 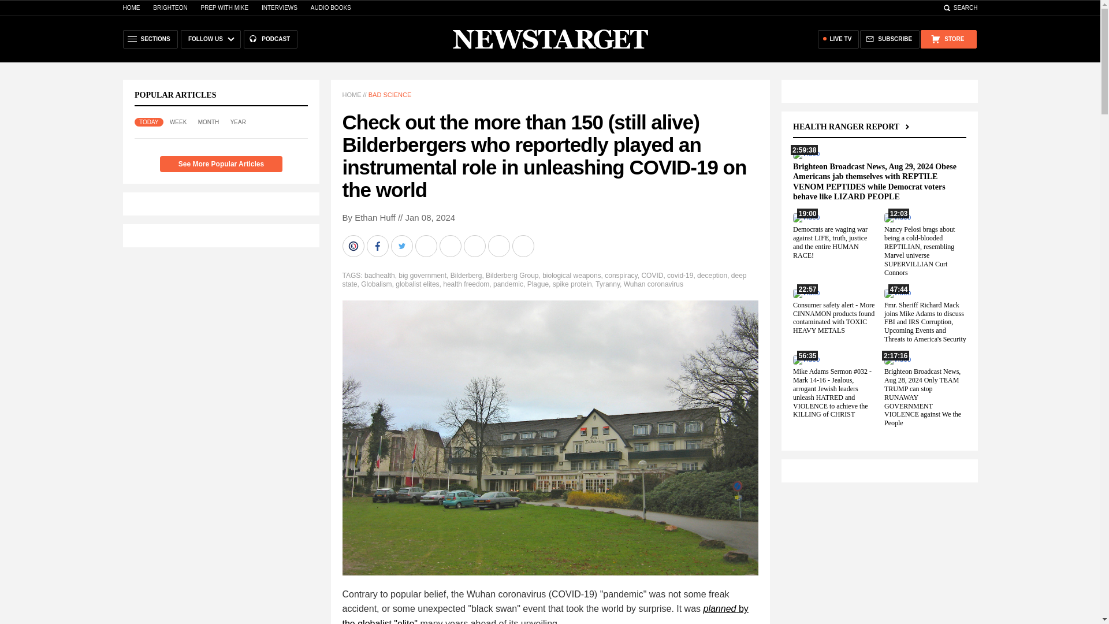 I want to click on AUDIO BOOKS, so click(x=330, y=8).